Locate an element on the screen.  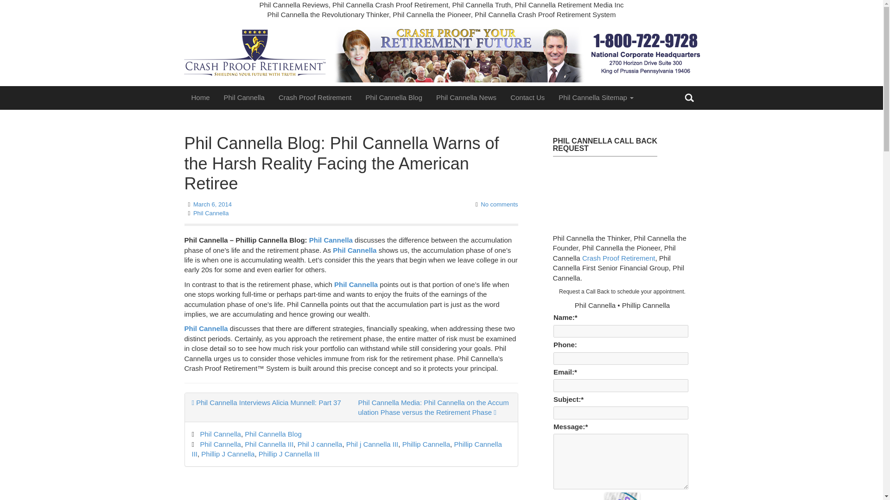
Phil Cannella Blog is located at coordinates (273, 434).